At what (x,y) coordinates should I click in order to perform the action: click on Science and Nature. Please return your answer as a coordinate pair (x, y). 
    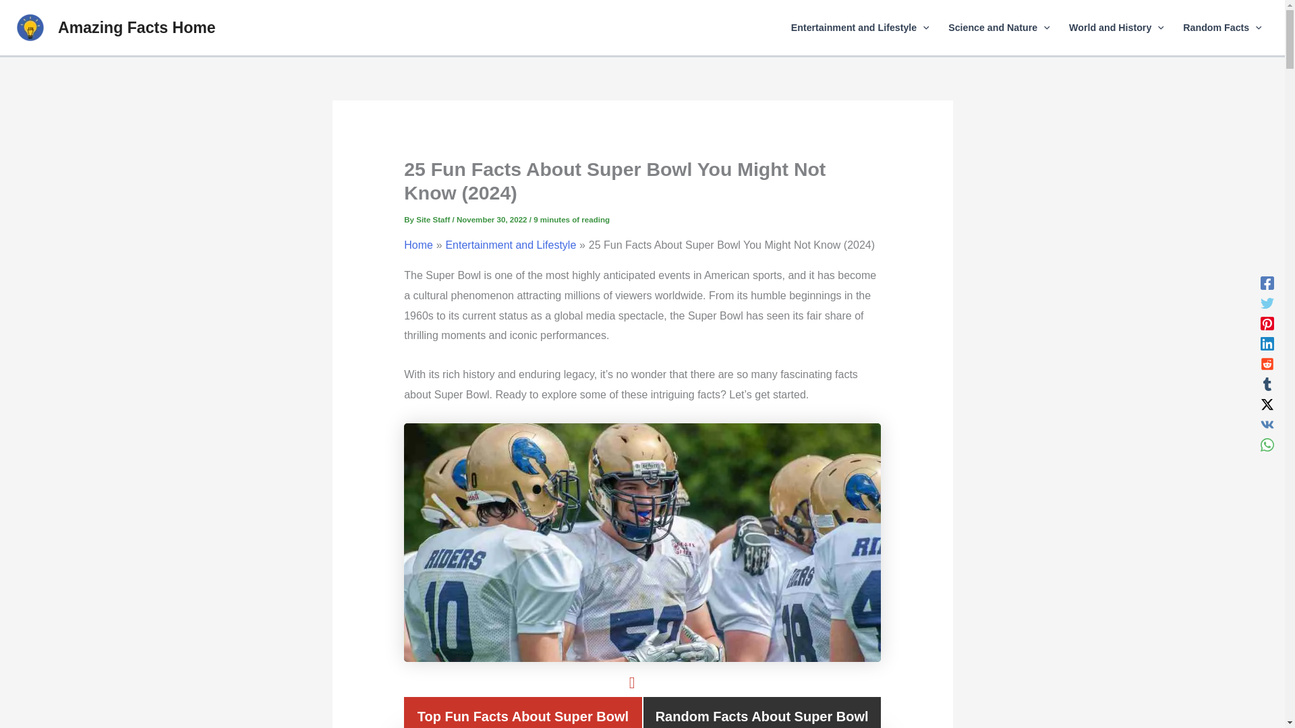
    Looking at the image, I should click on (999, 28).